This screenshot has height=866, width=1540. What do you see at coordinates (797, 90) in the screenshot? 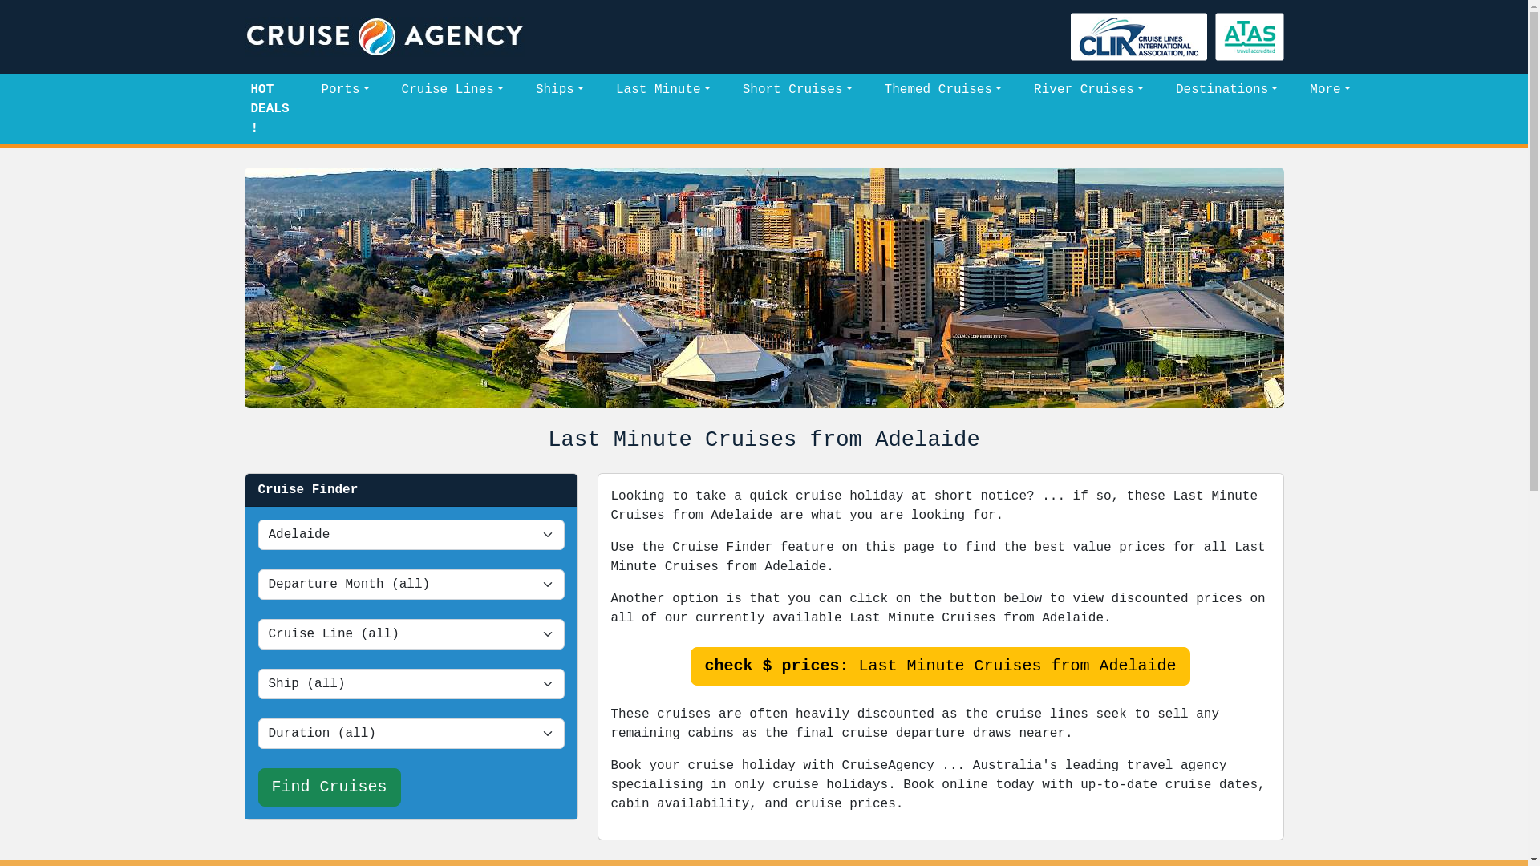
I see `Short Cruises` at bounding box center [797, 90].